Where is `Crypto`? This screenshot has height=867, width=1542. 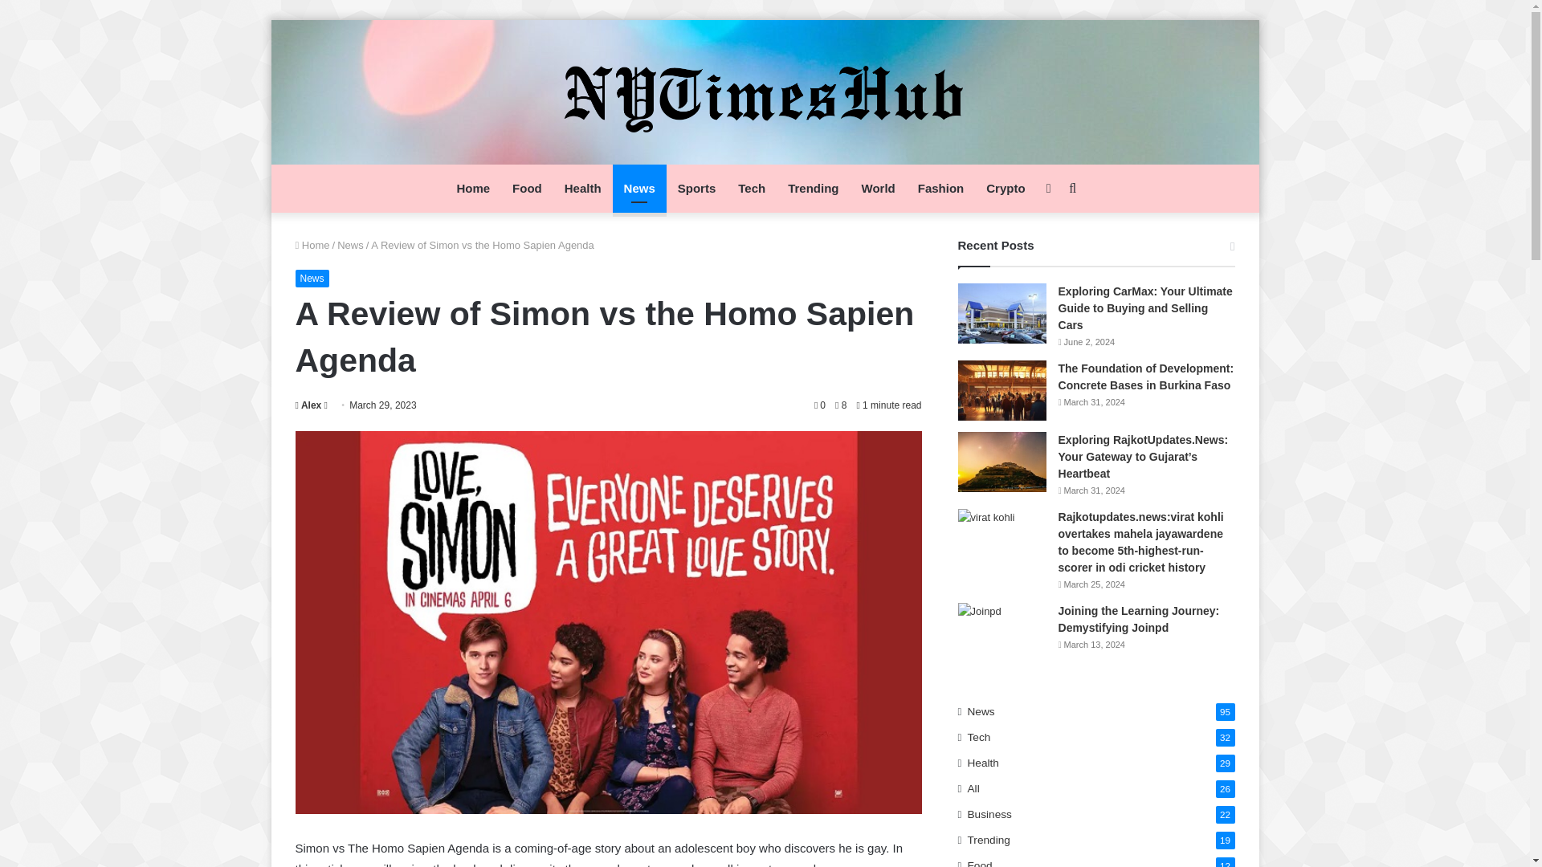 Crypto is located at coordinates (1006, 188).